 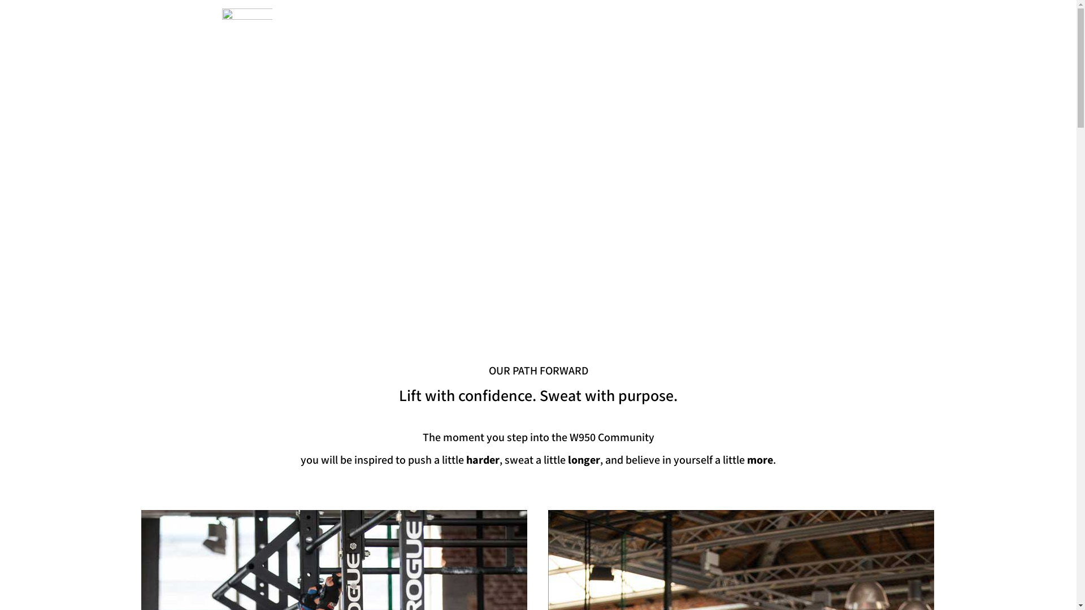 I want to click on PRICING, so click(x=691, y=21).